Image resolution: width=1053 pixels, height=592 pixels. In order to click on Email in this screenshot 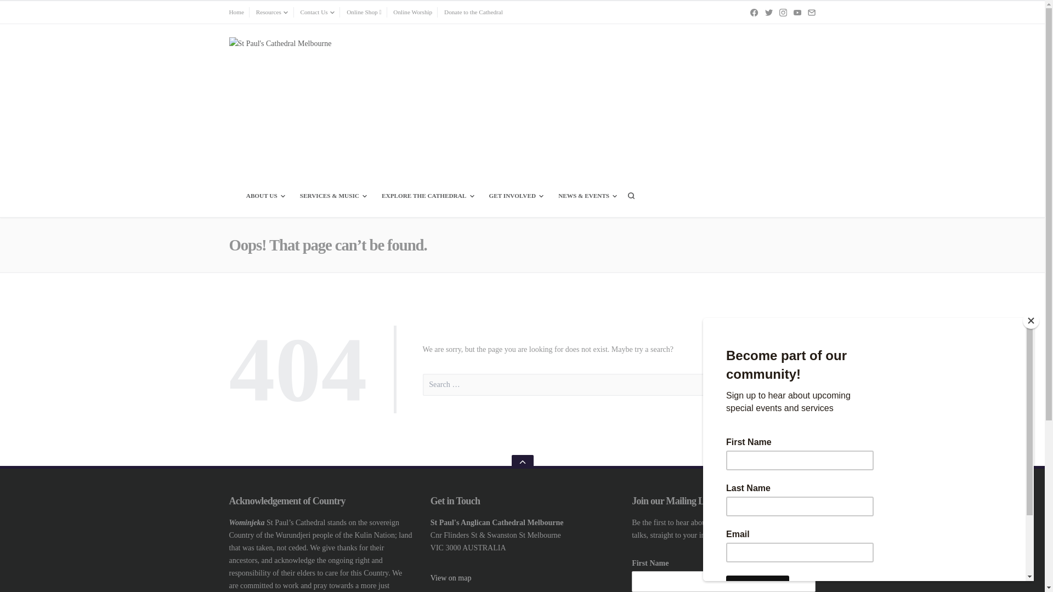, I will do `click(812, 12)`.